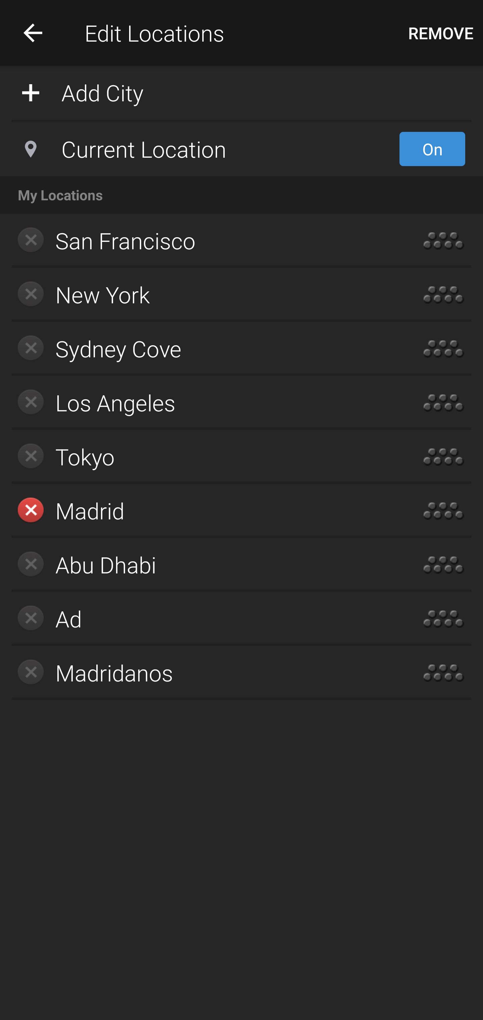 This screenshot has height=1020, width=483. What do you see at coordinates (203, 241) in the screenshot?
I see `Delete: San Francisco San Francisco` at bounding box center [203, 241].